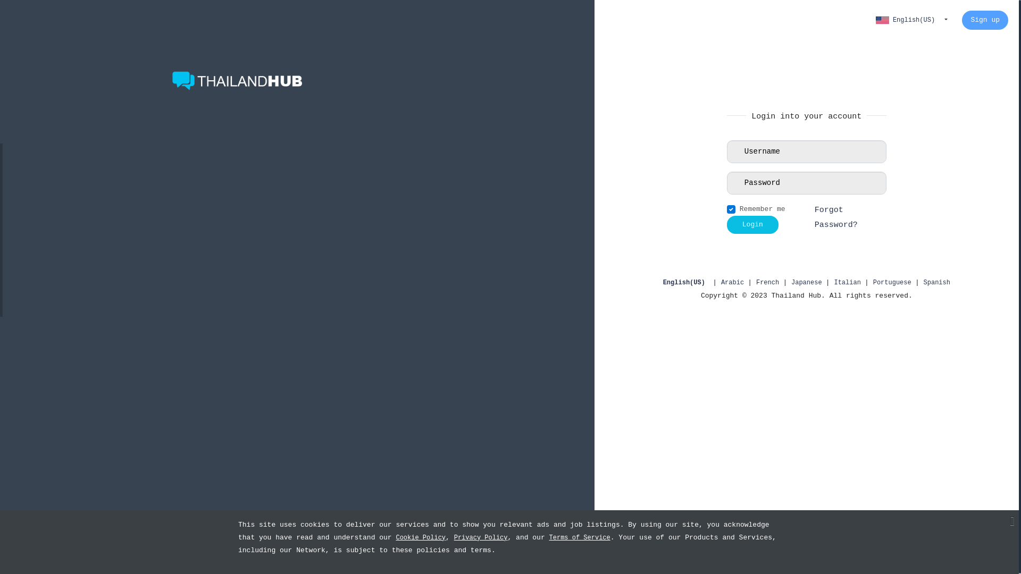  What do you see at coordinates (937, 283) in the screenshot?
I see `Spanish` at bounding box center [937, 283].